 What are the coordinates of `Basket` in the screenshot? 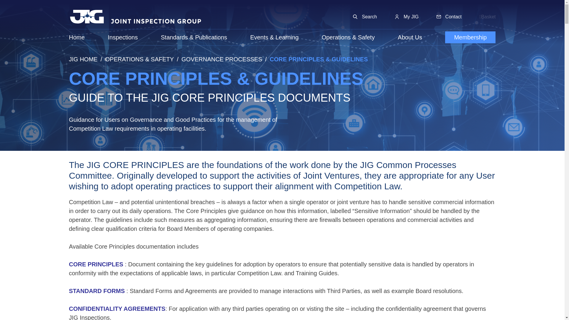 It's located at (488, 17).